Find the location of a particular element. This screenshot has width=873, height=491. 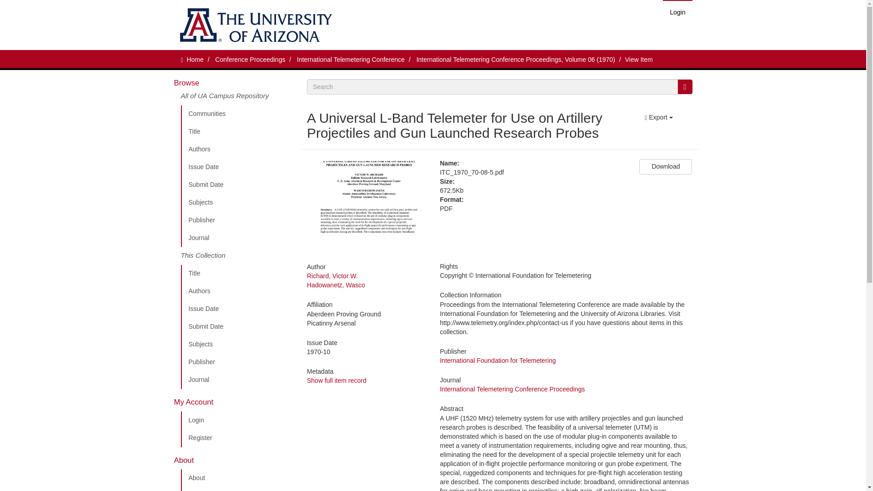

Publisher is located at coordinates (237, 362).